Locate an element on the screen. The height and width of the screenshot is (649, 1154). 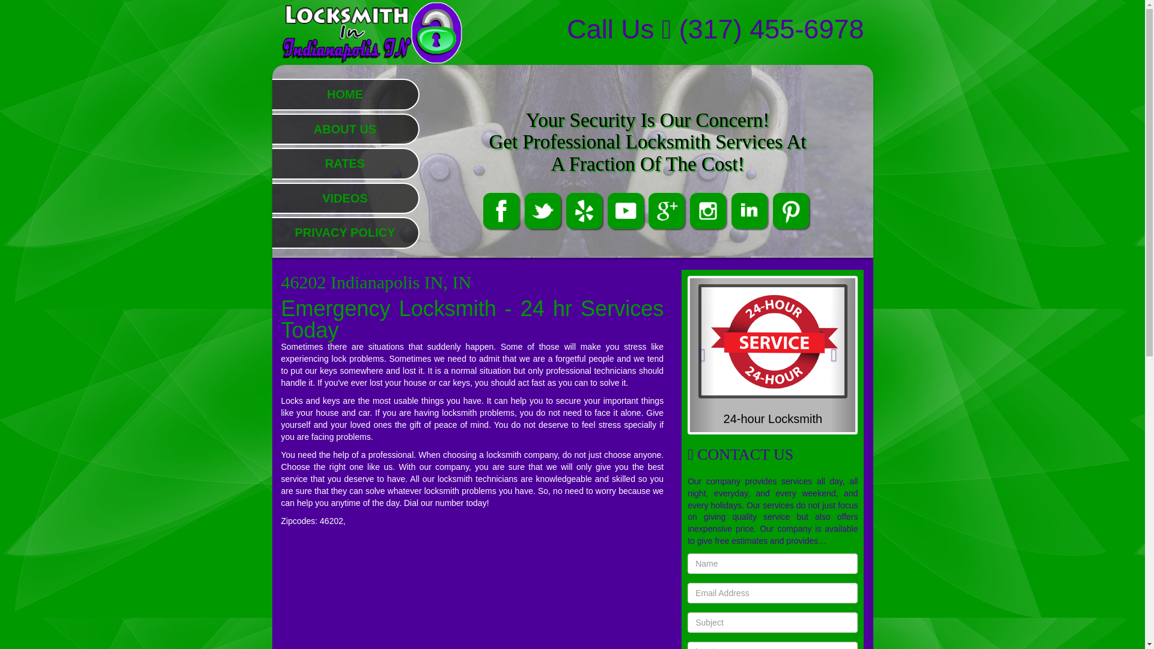
Facebook is located at coordinates (502, 210).